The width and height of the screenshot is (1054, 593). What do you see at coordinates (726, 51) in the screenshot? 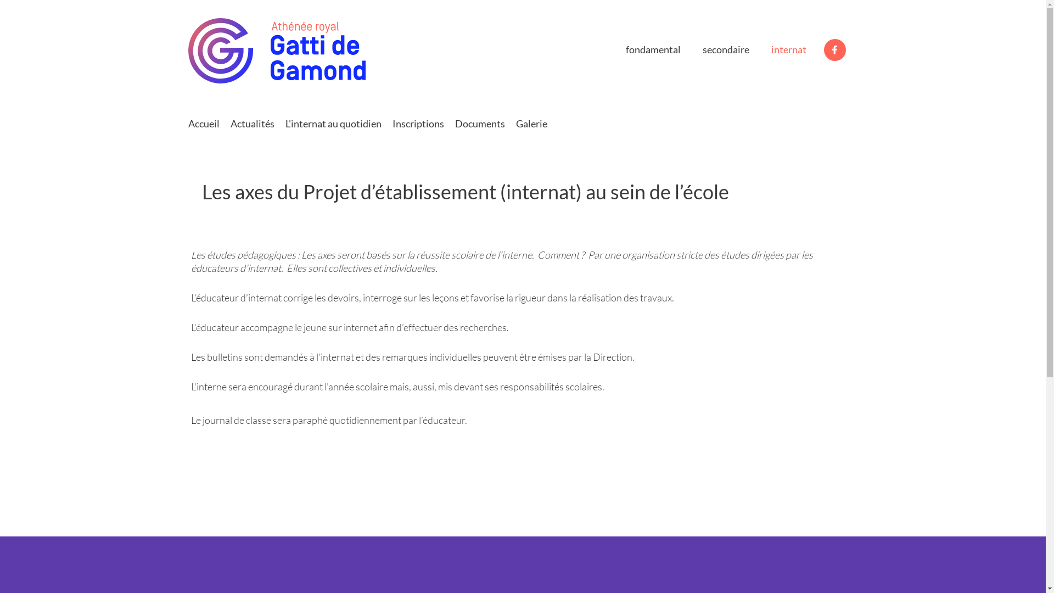
I see `secondaire` at bounding box center [726, 51].